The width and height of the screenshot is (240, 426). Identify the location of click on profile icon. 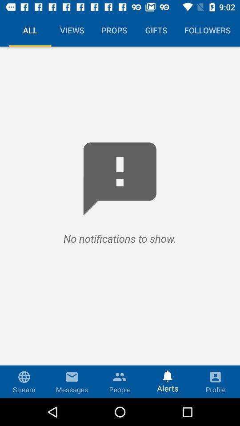
(215, 382).